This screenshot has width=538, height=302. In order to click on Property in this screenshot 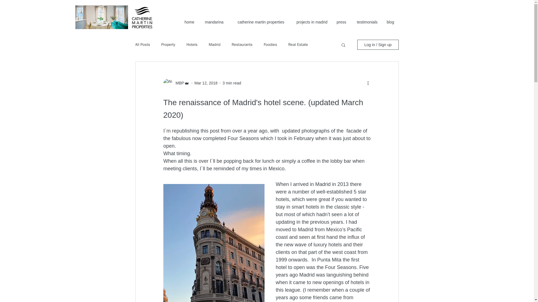, I will do `click(168, 45)`.